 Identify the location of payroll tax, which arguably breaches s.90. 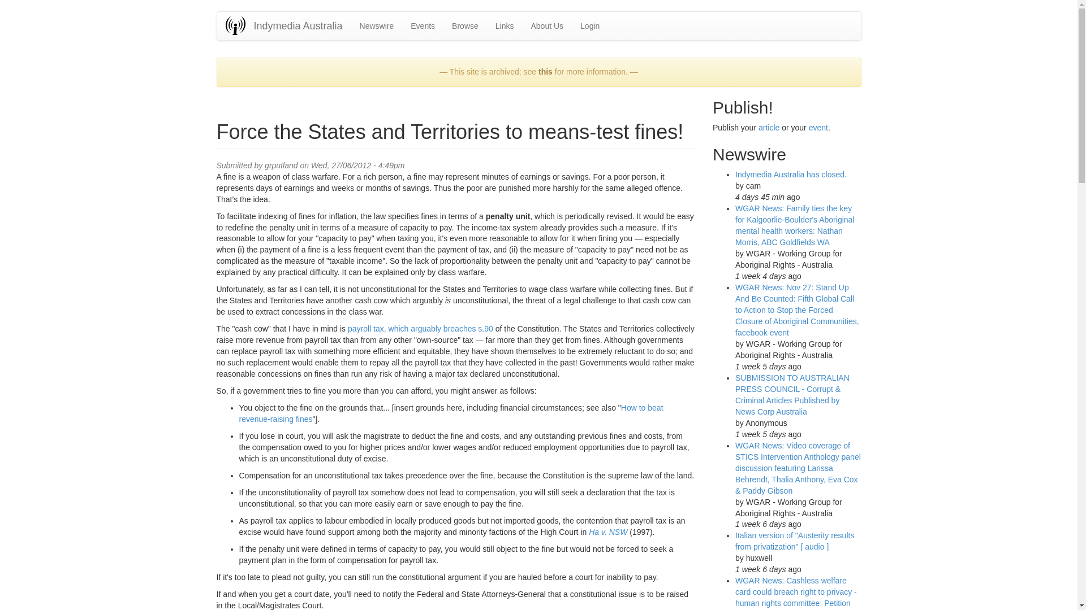
(420, 328).